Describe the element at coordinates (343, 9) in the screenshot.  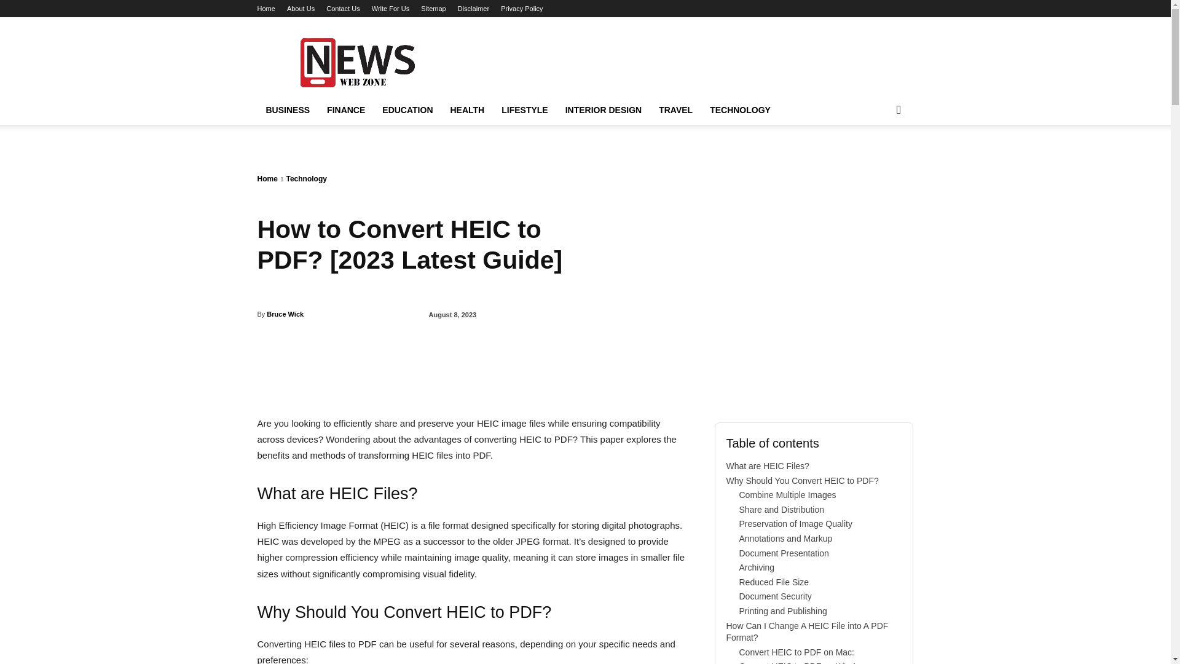
I see `Contact Us` at that location.